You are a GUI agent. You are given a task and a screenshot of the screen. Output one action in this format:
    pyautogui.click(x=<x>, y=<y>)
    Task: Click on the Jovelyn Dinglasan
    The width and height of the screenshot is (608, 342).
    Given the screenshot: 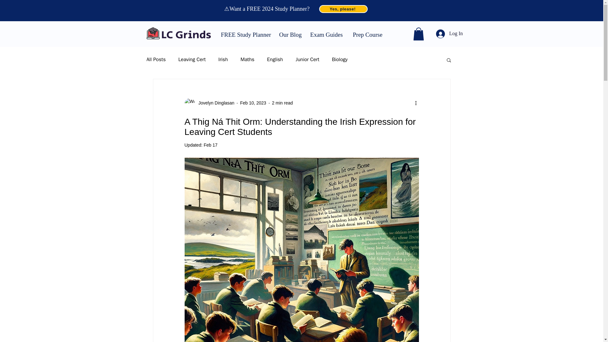 What is the action you would take?
    pyautogui.click(x=214, y=103)
    